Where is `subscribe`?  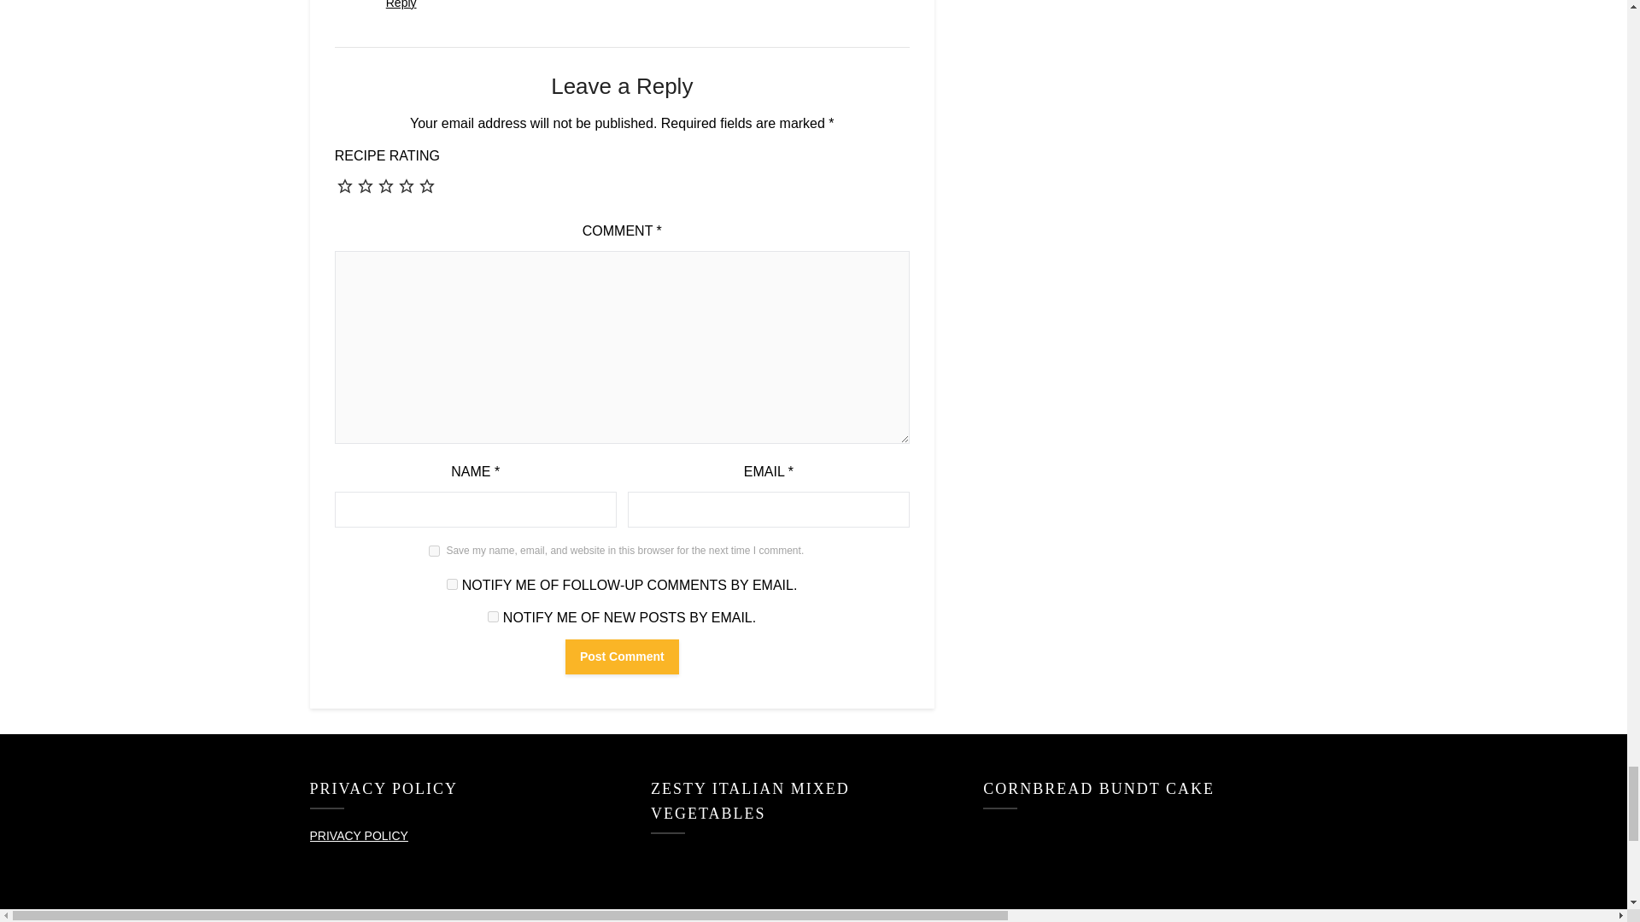 subscribe is located at coordinates (492, 616).